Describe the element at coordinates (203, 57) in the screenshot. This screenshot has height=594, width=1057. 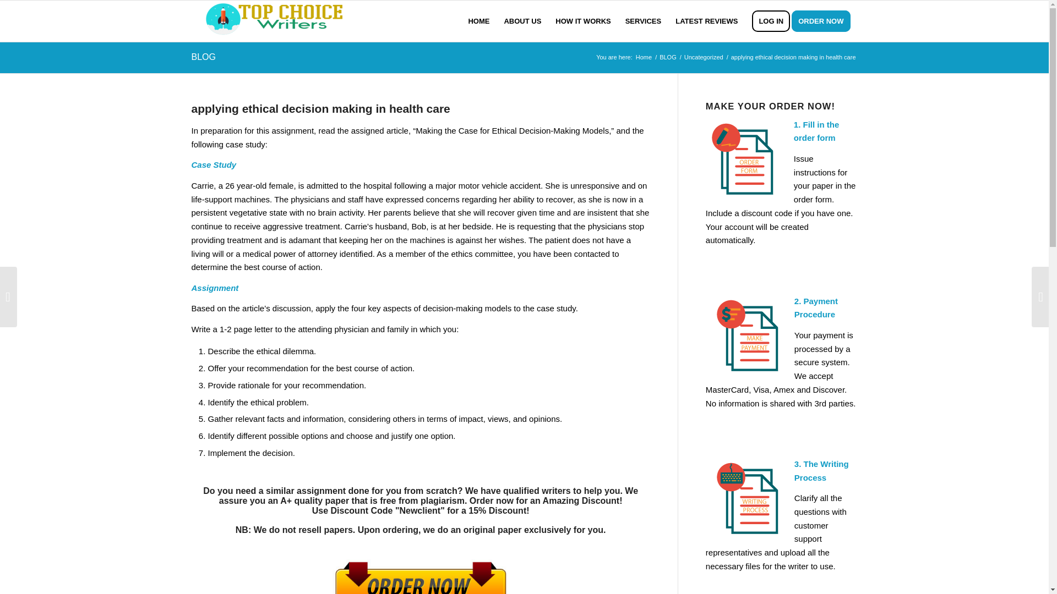
I see `BLOG` at that location.